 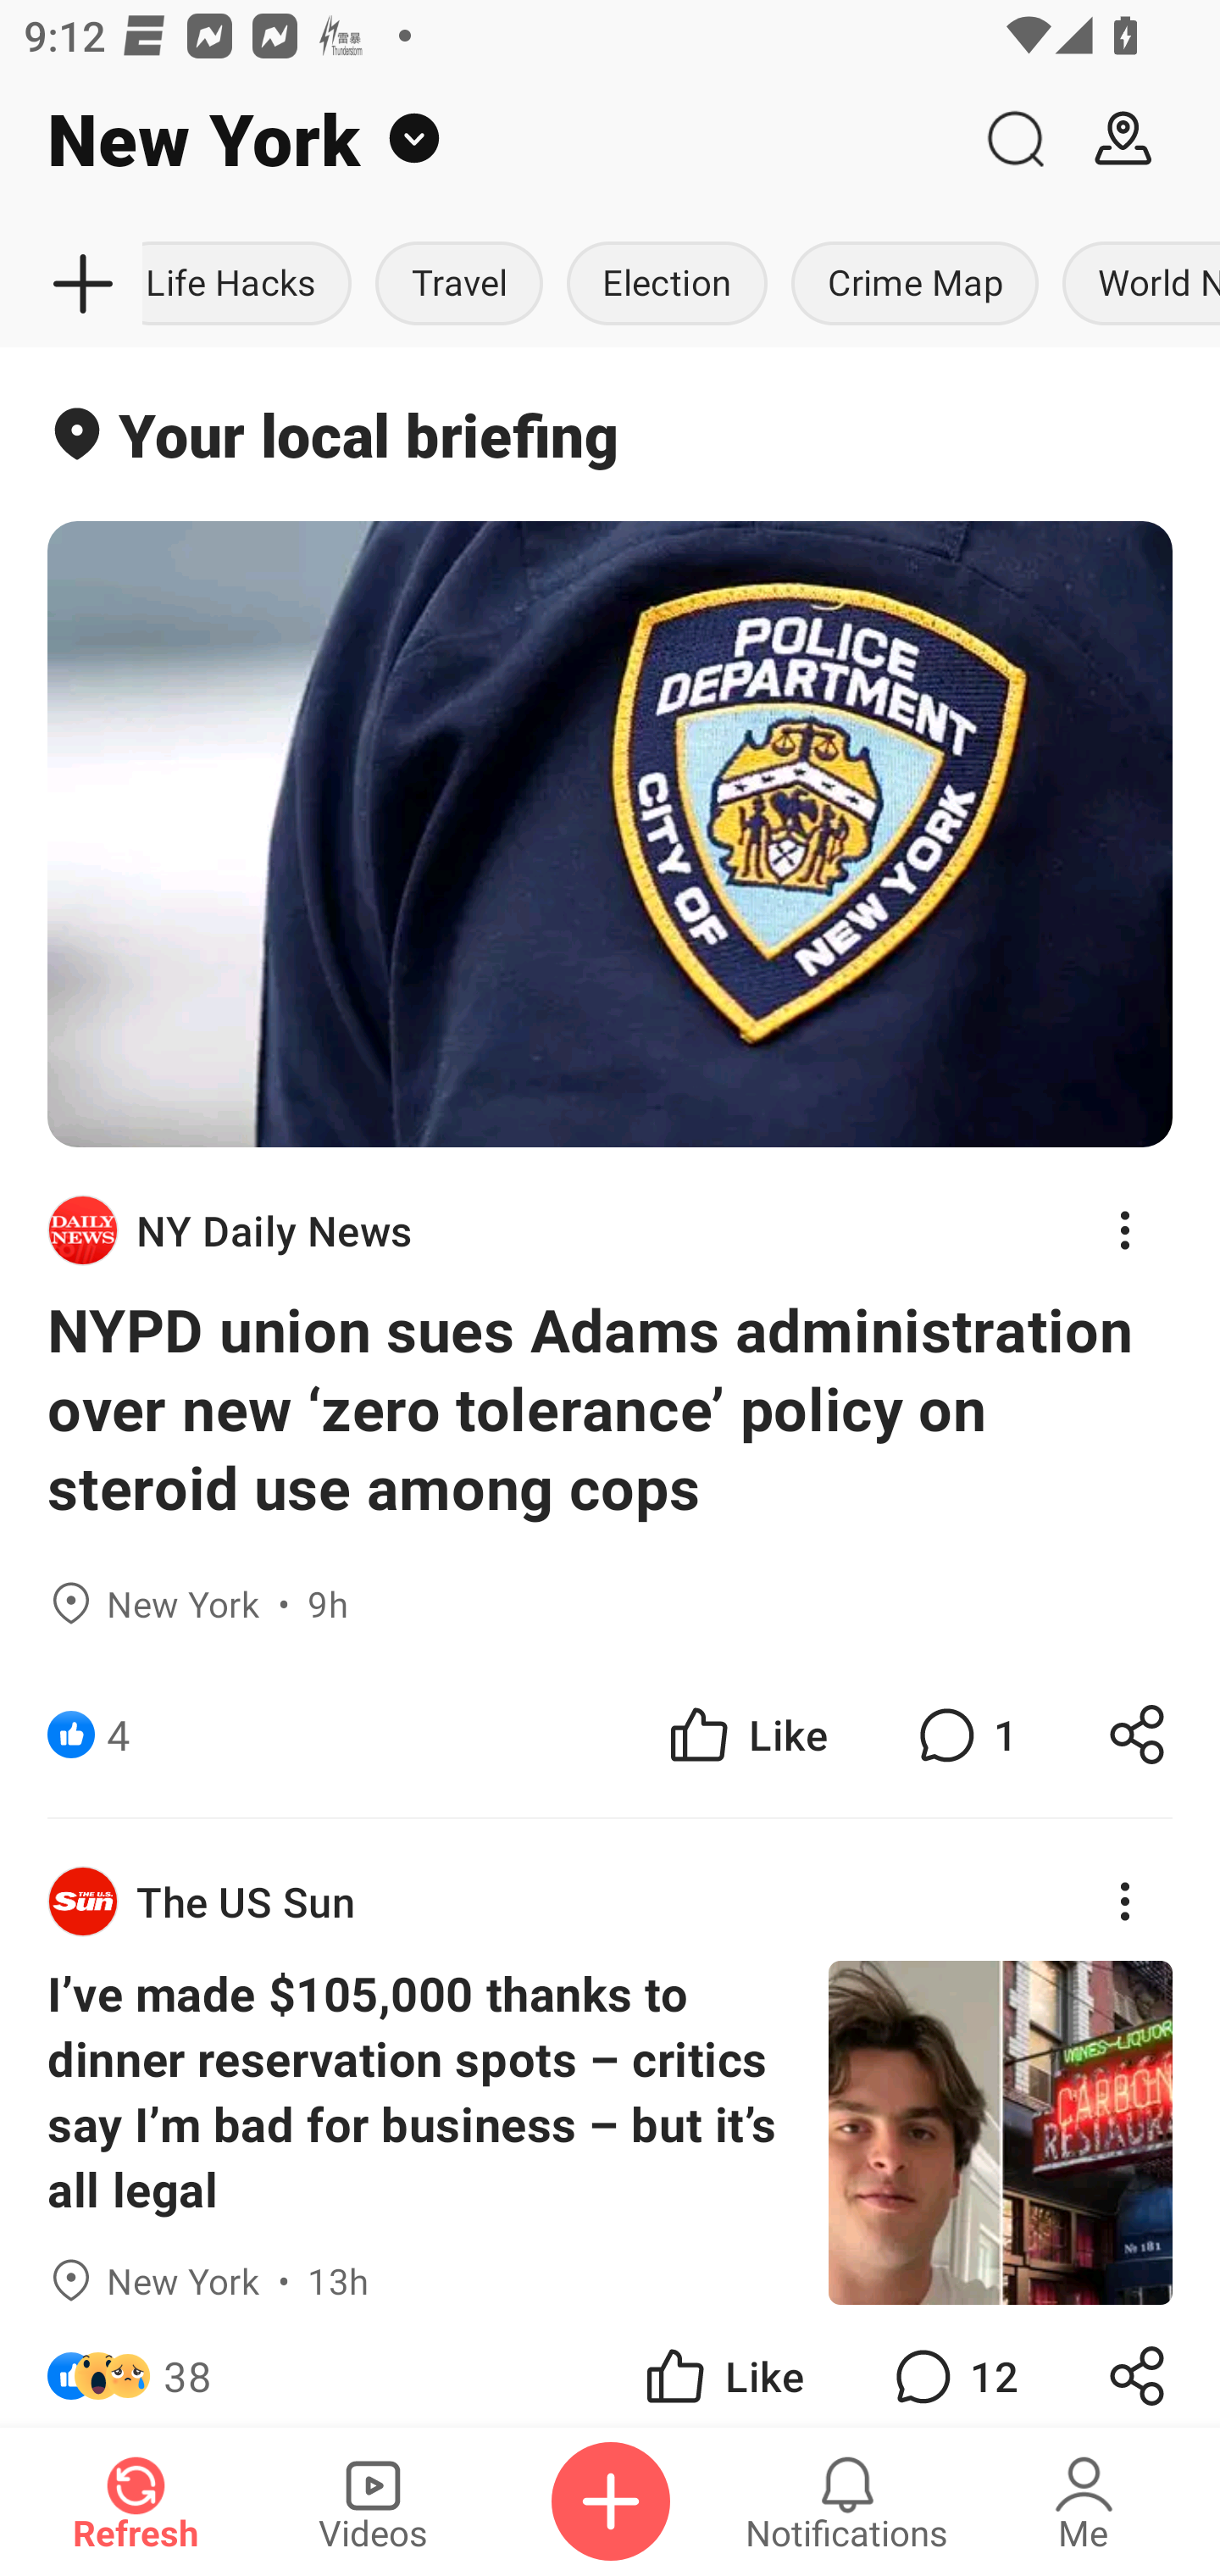 I want to click on Travel, so click(x=459, y=285).